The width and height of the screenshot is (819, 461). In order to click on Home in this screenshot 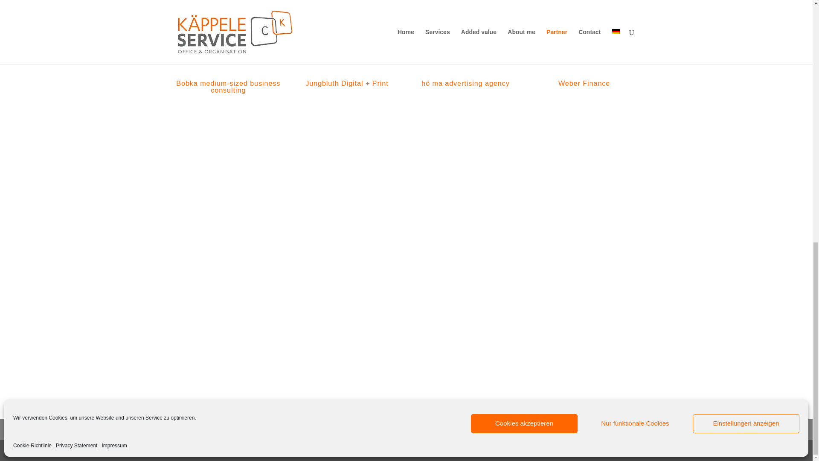, I will do `click(301, 429)`.